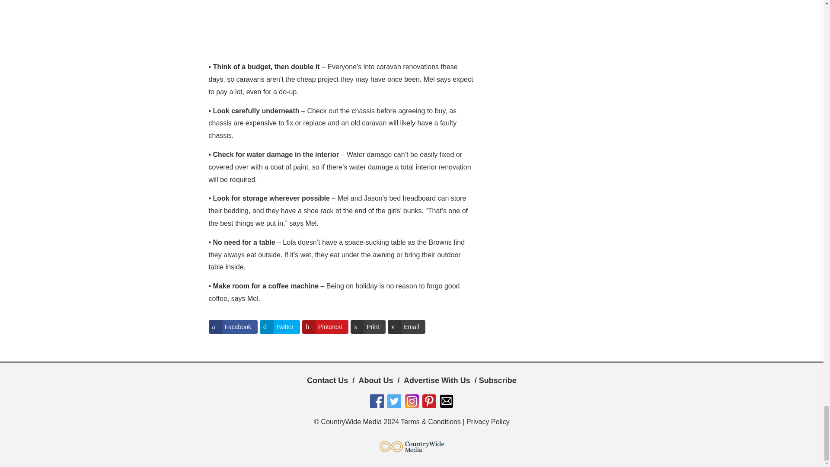 This screenshot has height=467, width=830. I want to click on Pinterest, so click(325, 327).